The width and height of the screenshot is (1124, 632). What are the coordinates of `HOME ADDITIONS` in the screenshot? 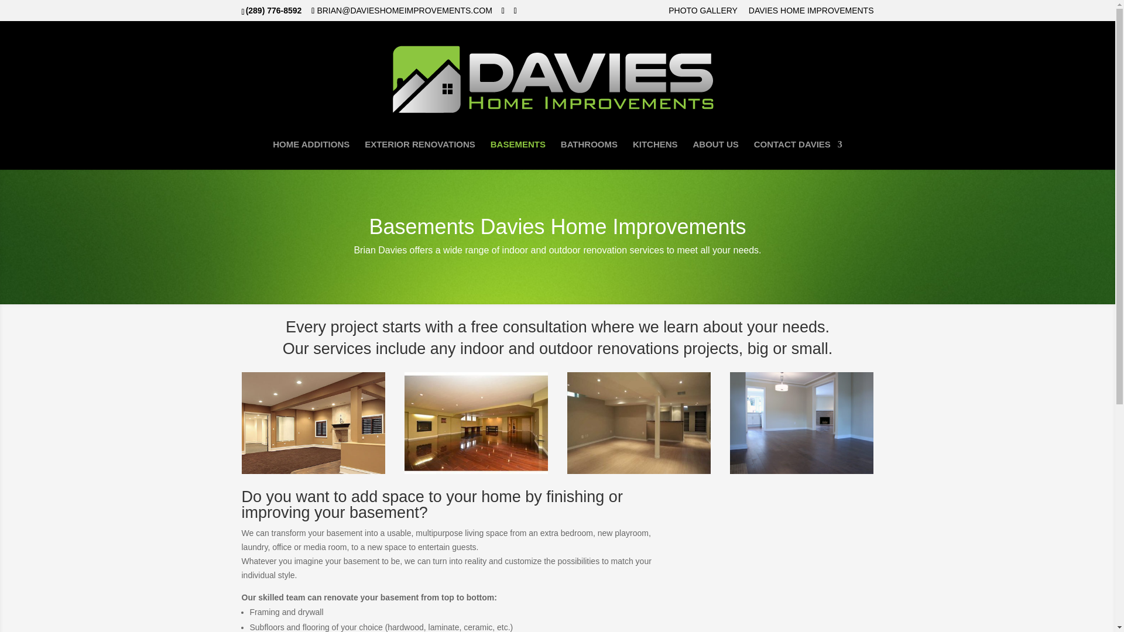 It's located at (311, 154).